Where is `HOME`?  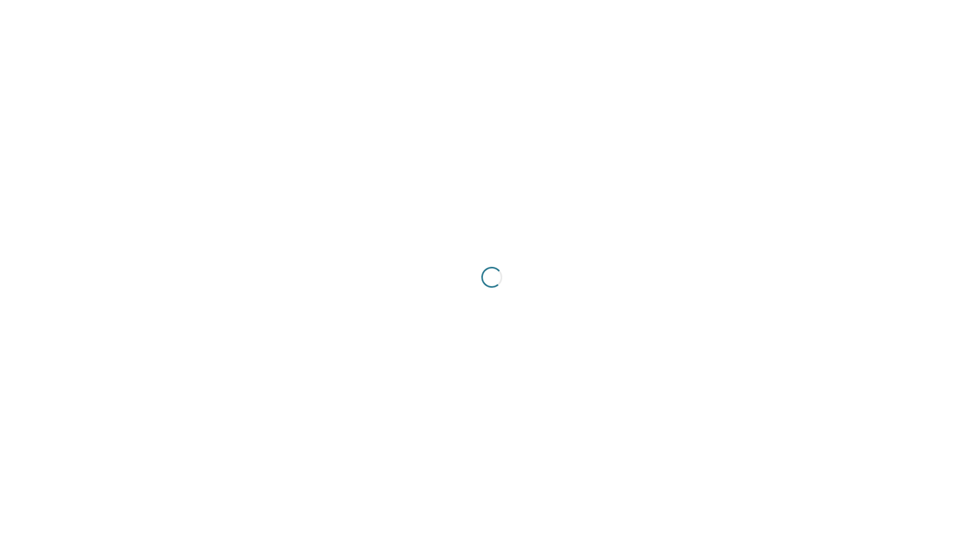 HOME is located at coordinates (497, 40).